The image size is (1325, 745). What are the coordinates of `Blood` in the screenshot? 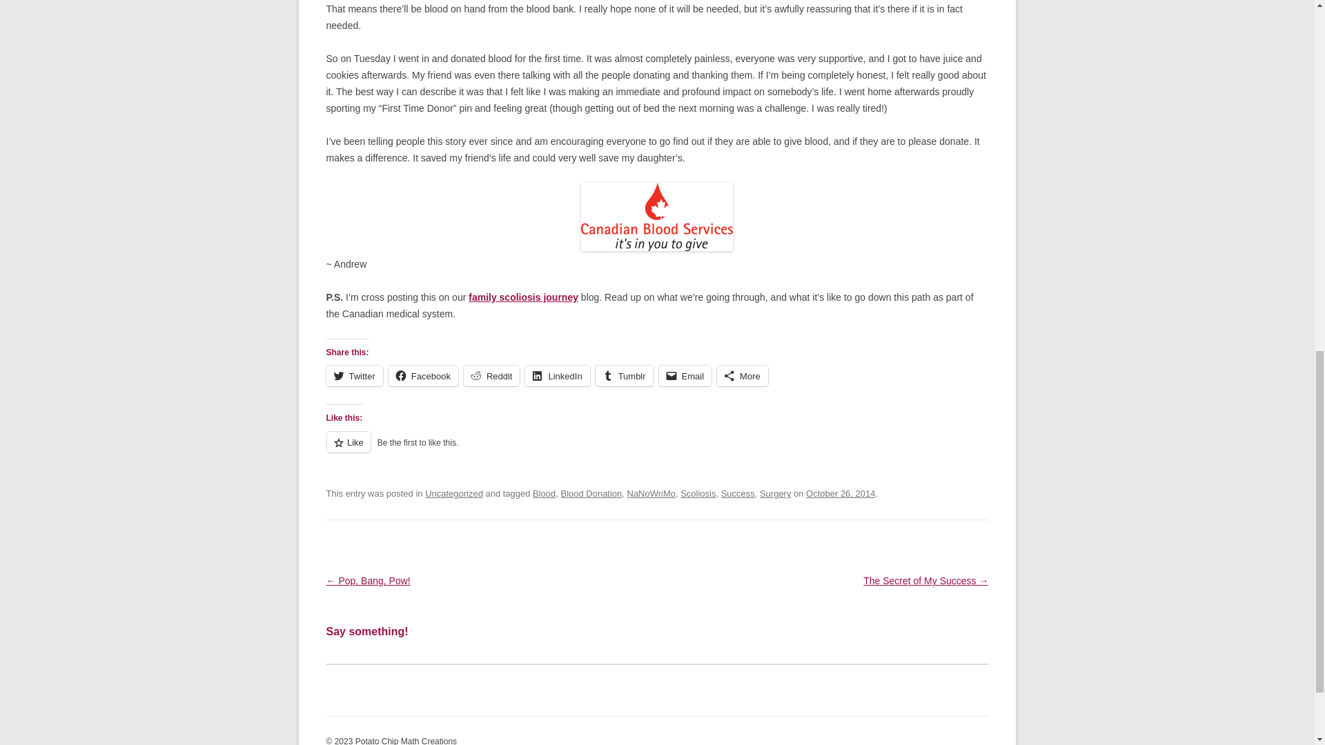 It's located at (544, 493).